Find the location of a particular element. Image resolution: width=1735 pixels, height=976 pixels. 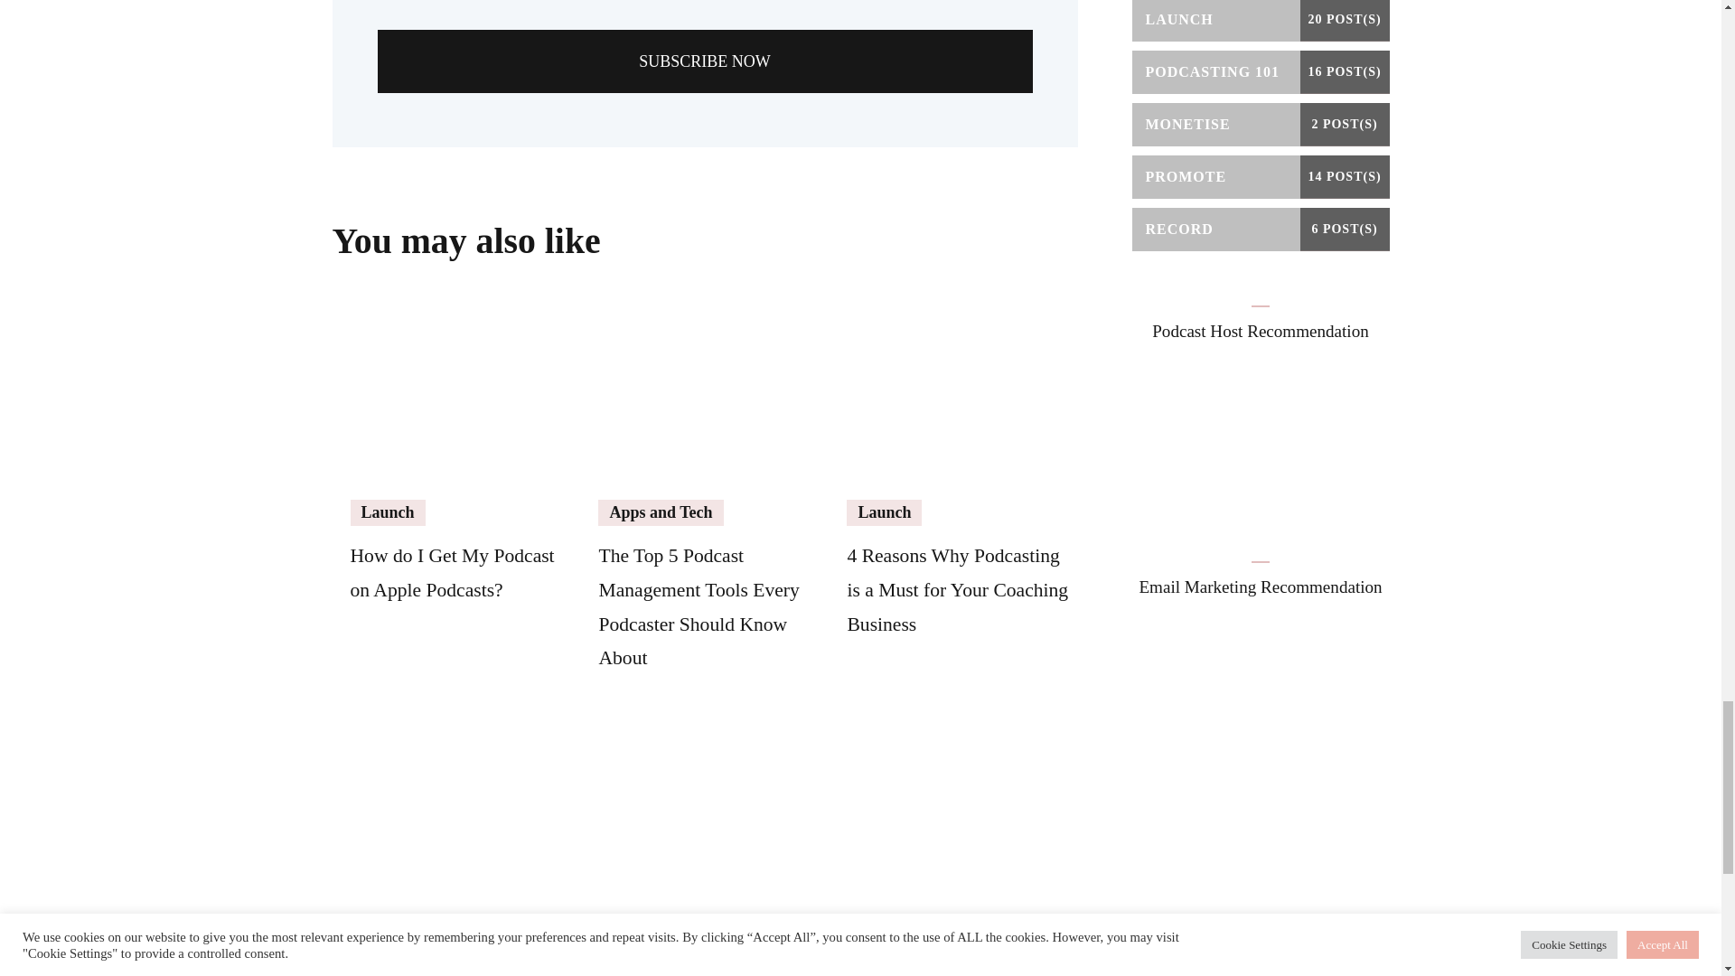

00:03:24 is located at coordinates (394, 206).